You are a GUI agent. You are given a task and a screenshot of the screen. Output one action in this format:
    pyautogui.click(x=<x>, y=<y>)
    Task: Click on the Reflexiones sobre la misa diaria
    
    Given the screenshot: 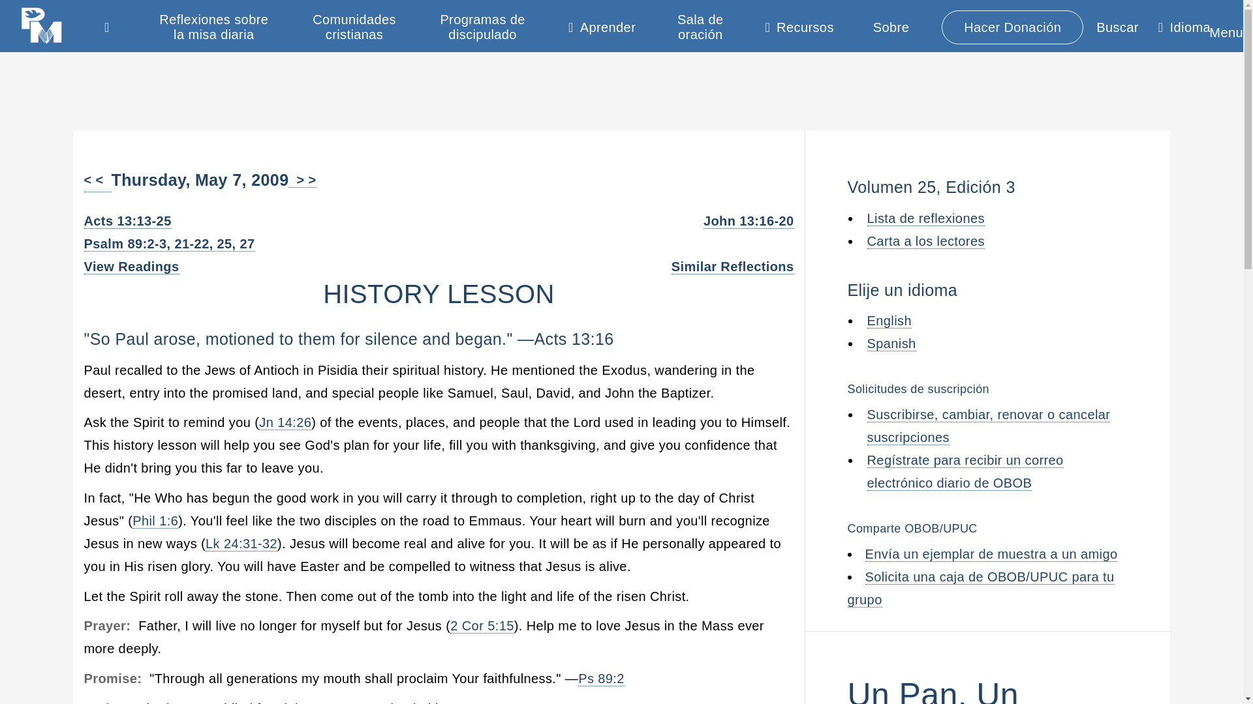 What is the action you would take?
    pyautogui.click(x=214, y=27)
    